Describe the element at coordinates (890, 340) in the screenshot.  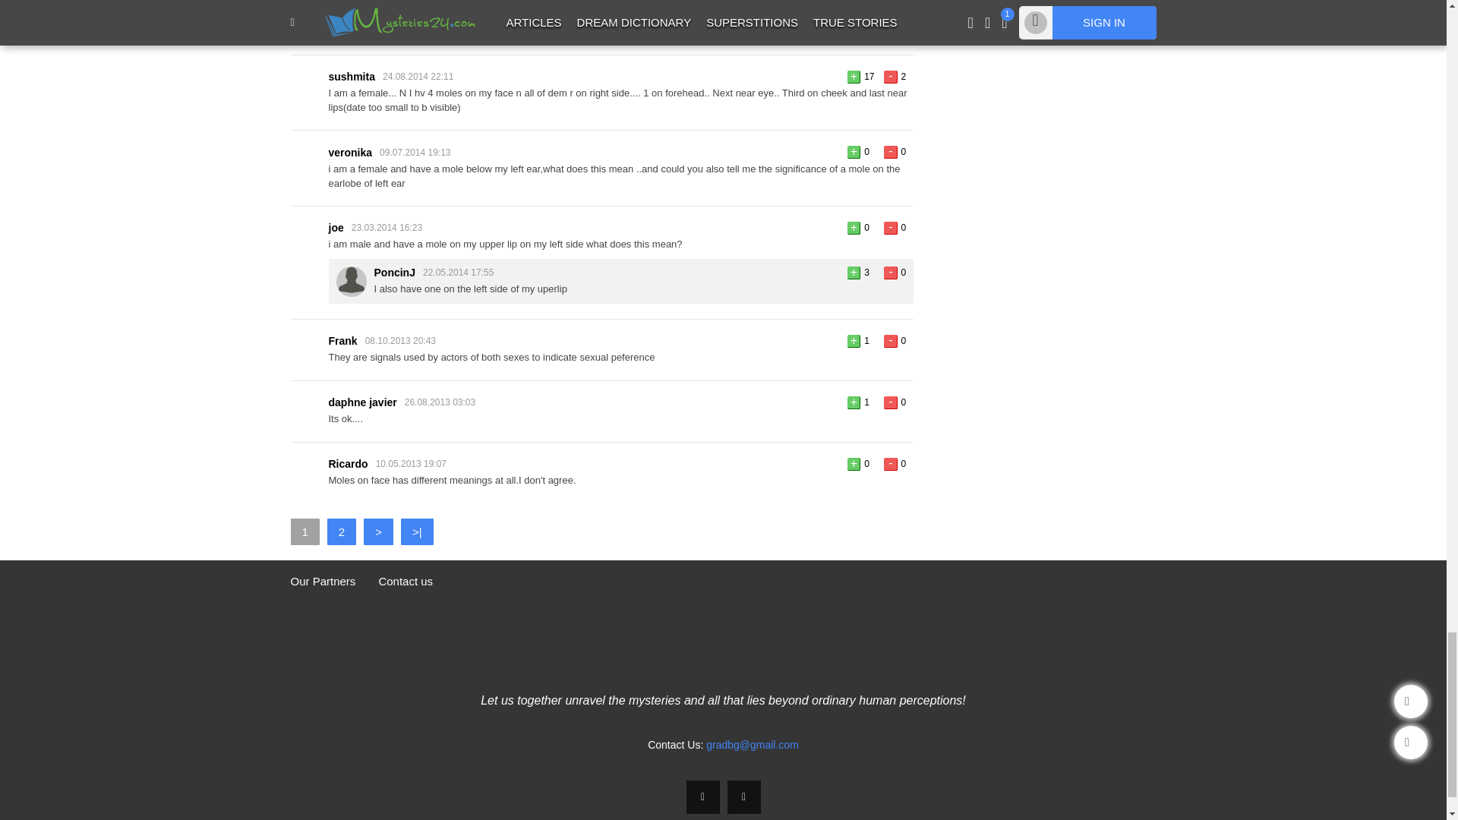
I see `Don't like` at that location.